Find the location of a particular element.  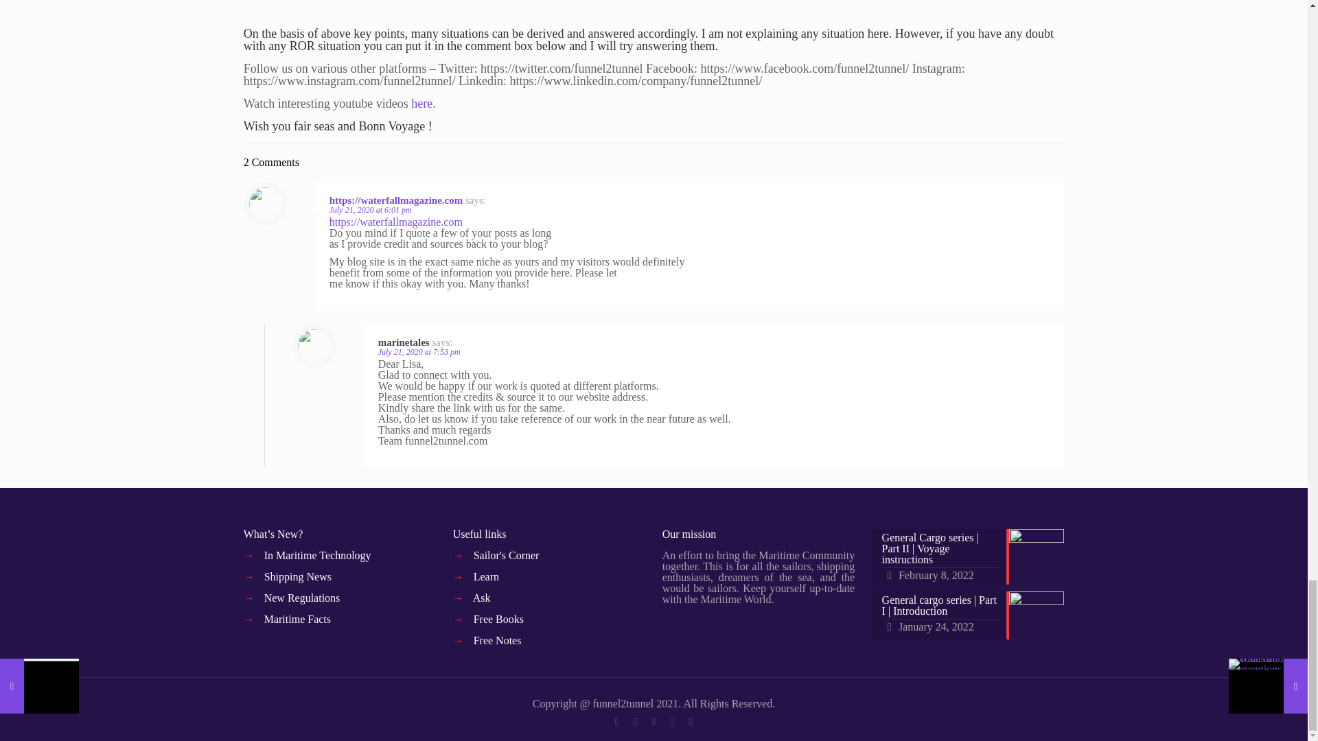

Facebook is located at coordinates (616, 722).